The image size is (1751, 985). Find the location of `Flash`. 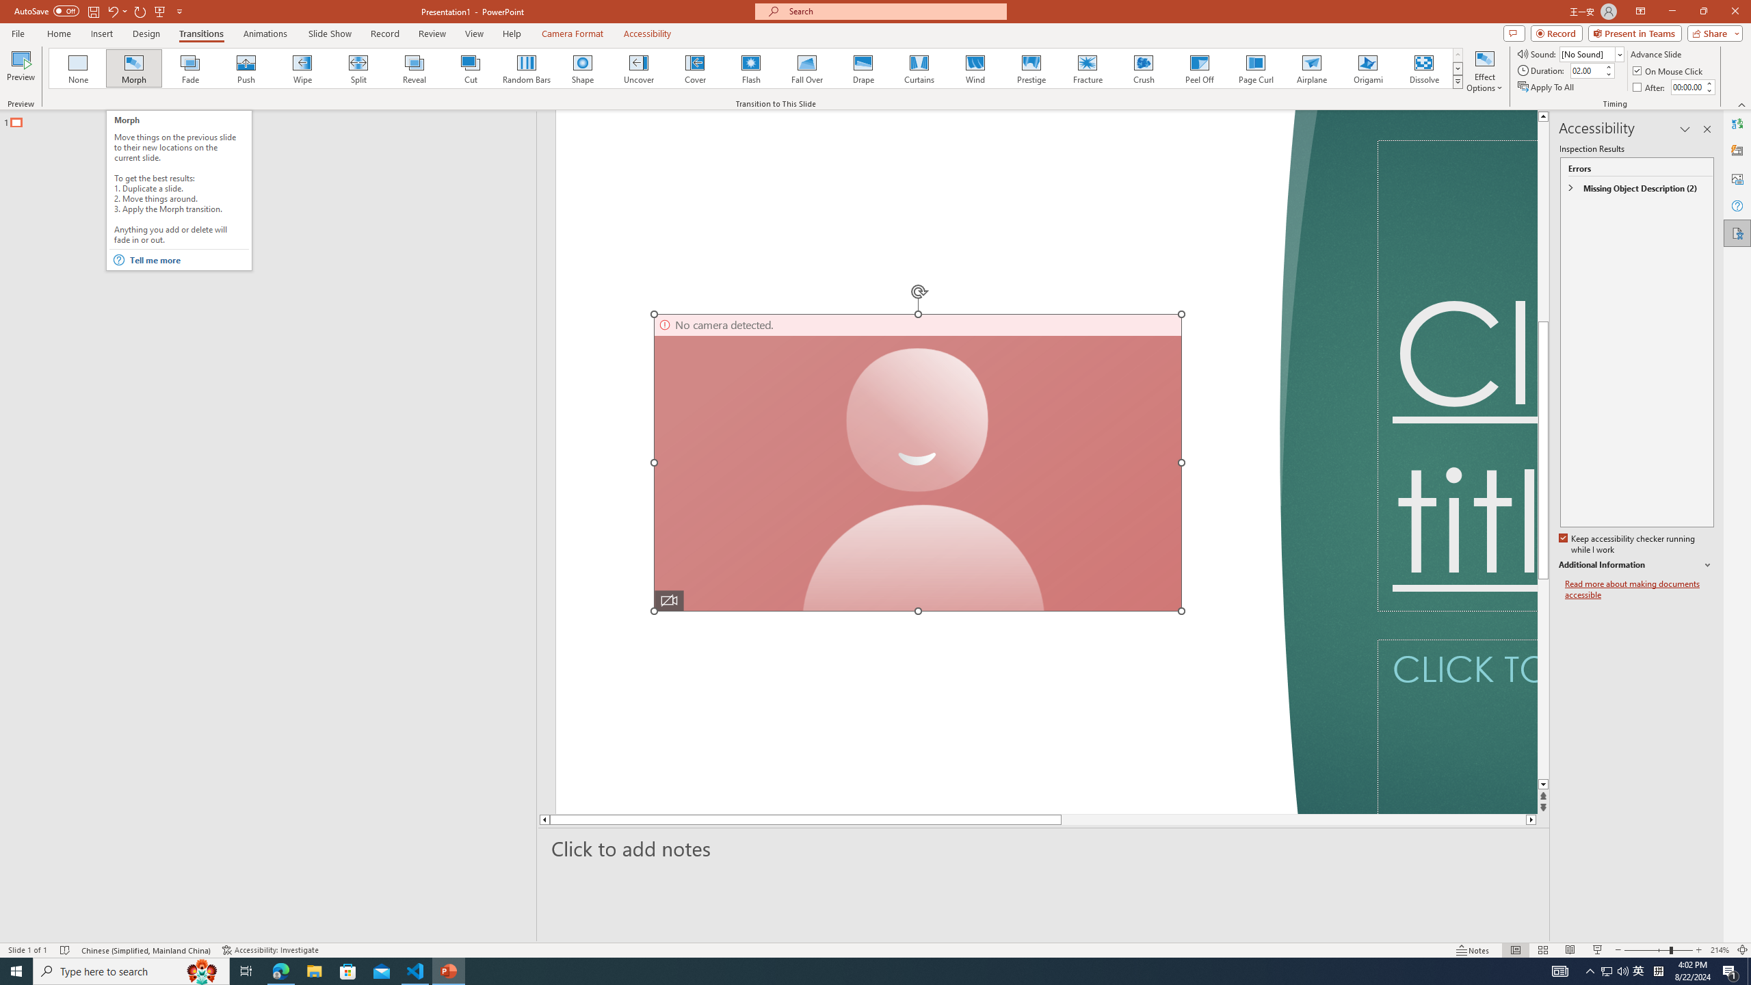

Flash is located at coordinates (751, 68).